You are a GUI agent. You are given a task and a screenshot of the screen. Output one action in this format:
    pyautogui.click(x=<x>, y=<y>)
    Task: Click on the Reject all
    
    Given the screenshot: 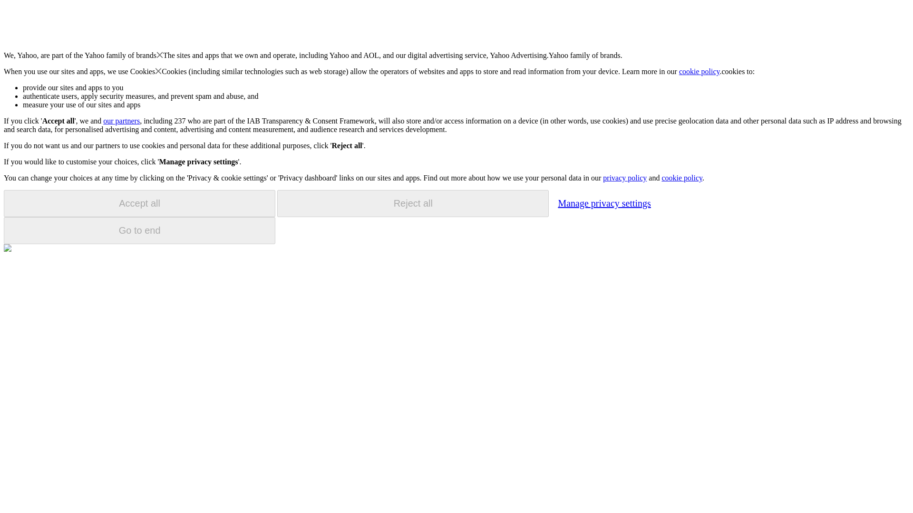 What is the action you would take?
    pyautogui.click(x=413, y=203)
    